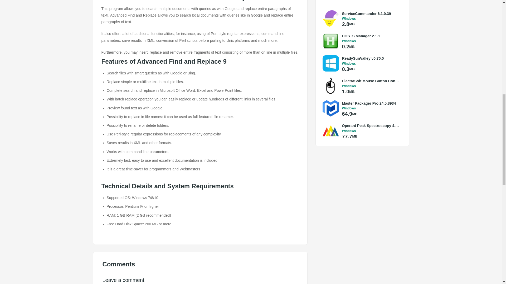 Image resolution: width=506 pixels, height=284 pixels. Describe the element at coordinates (371, 126) in the screenshot. I see `Operant Peak Spectroscopy 4.00.484` at that location.